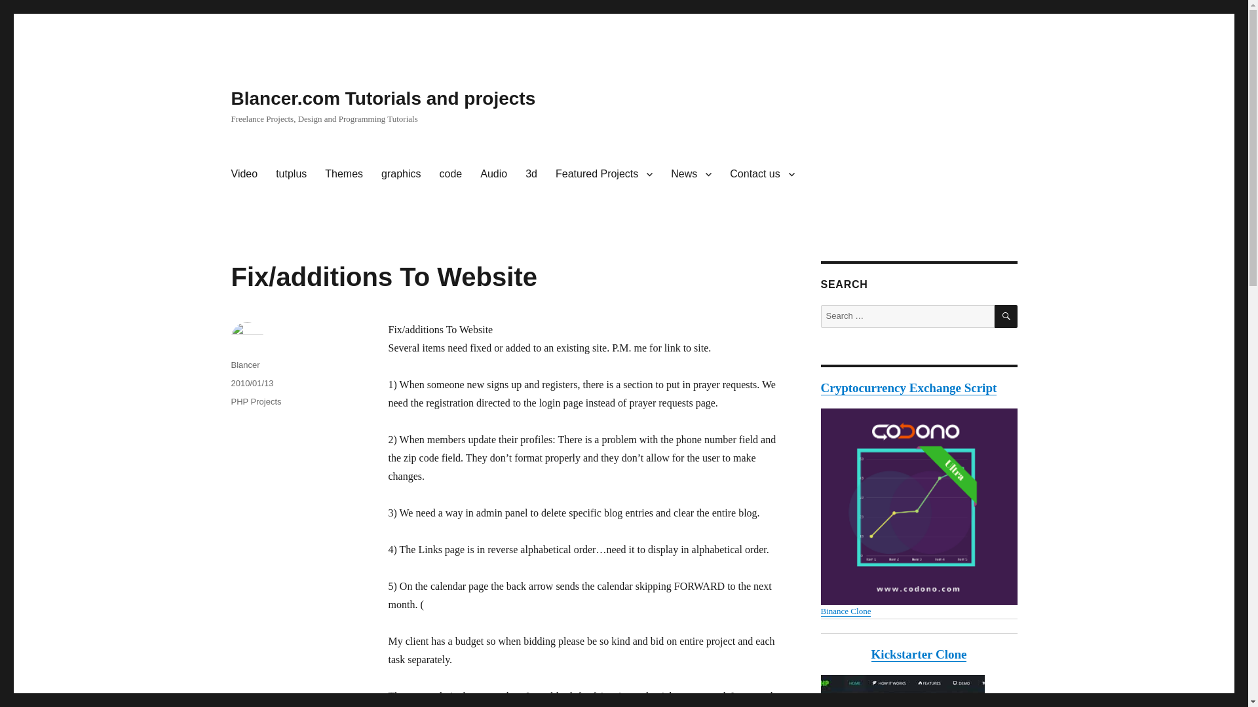 This screenshot has height=707, width=1258. I want to click on Cryptocurrency Exchange Script, so click(918, 512).